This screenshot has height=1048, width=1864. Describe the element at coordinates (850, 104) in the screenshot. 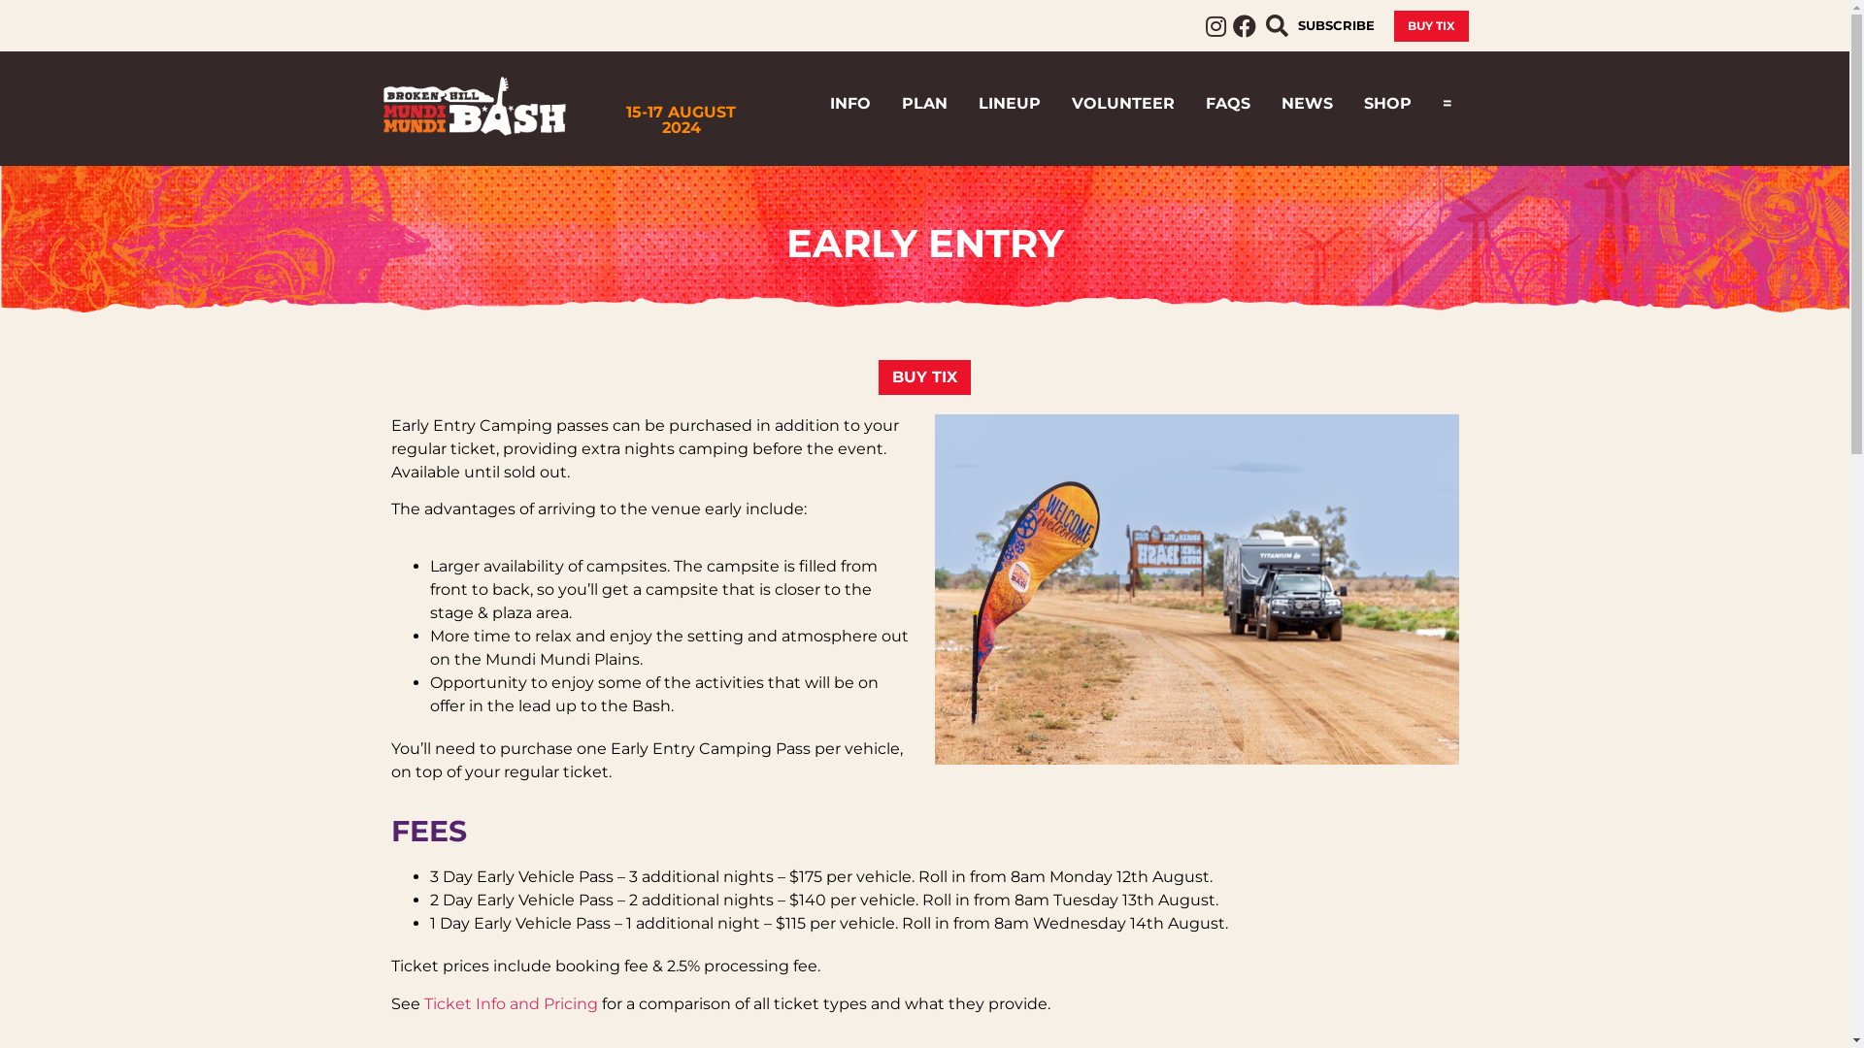

I see `INFO` at that location.